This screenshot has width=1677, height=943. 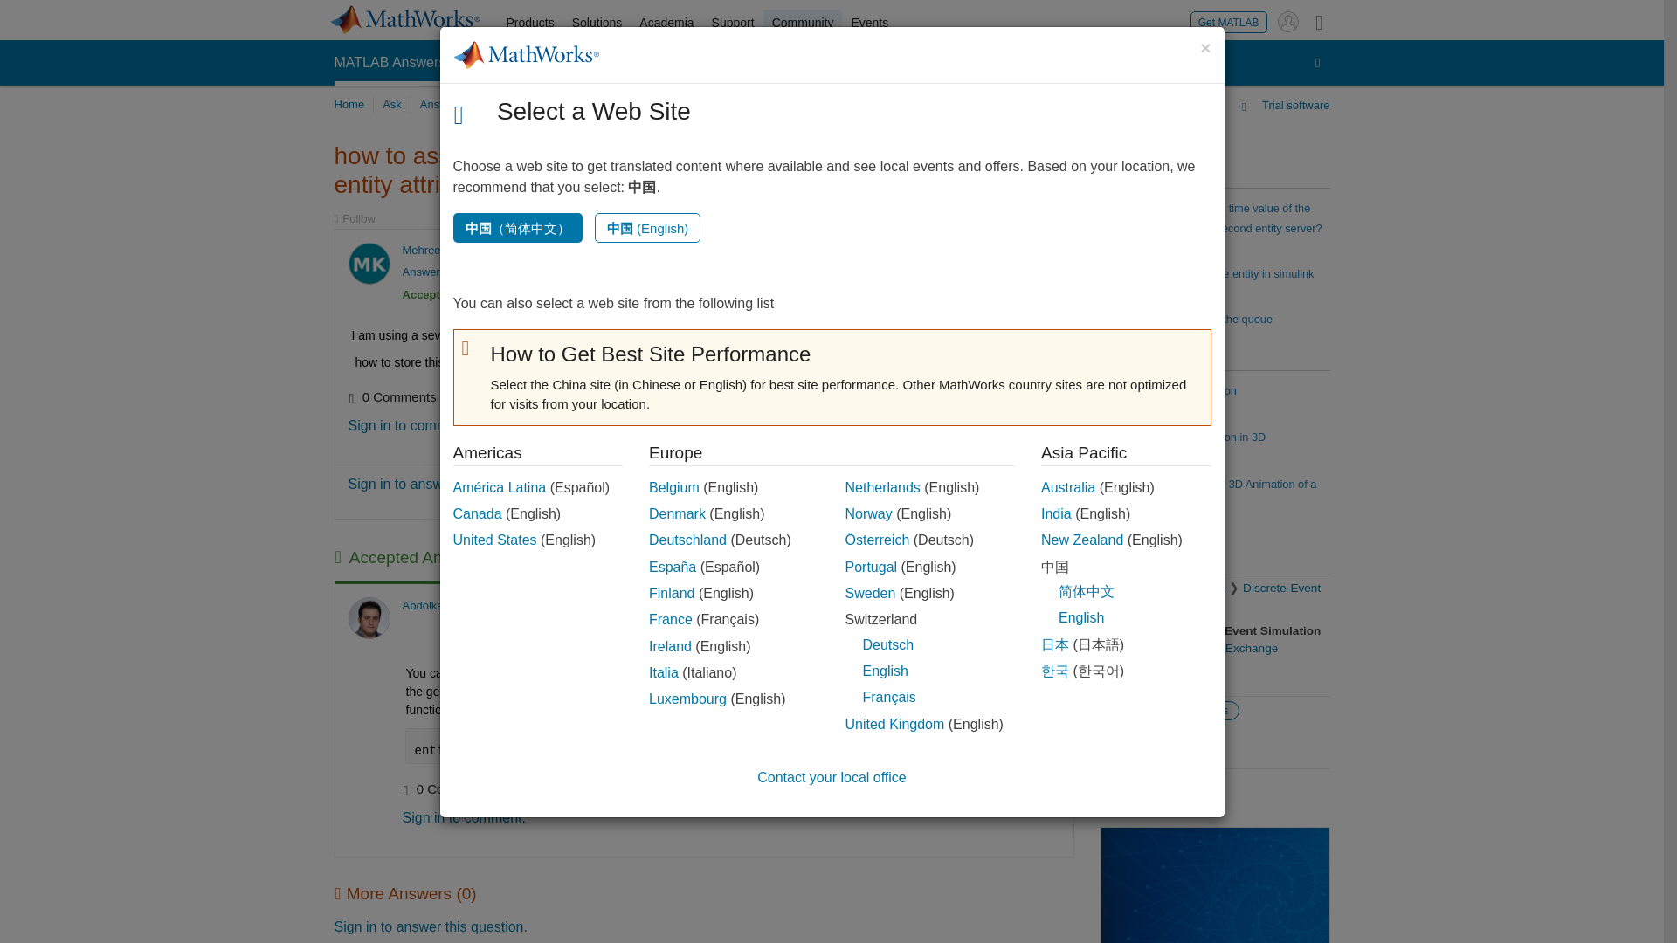 What do you see at coordinates (354, 218) in the screenshot?
I see `Sign in to follow activity` at bounding box center [354, 218].